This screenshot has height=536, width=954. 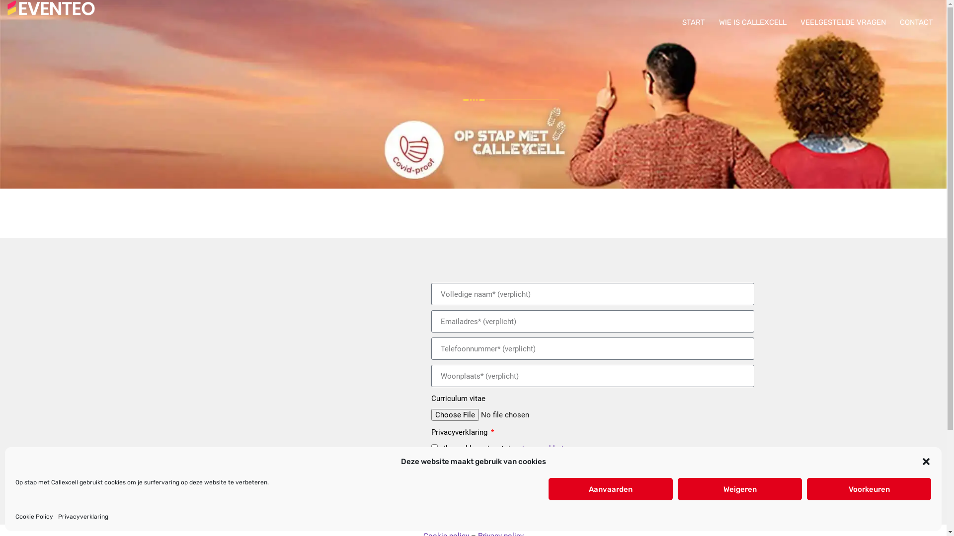 What do you see at coordinates (611, 489) in the screenshot?
I see `Aanvaarden` at bounding box center [611, 489].